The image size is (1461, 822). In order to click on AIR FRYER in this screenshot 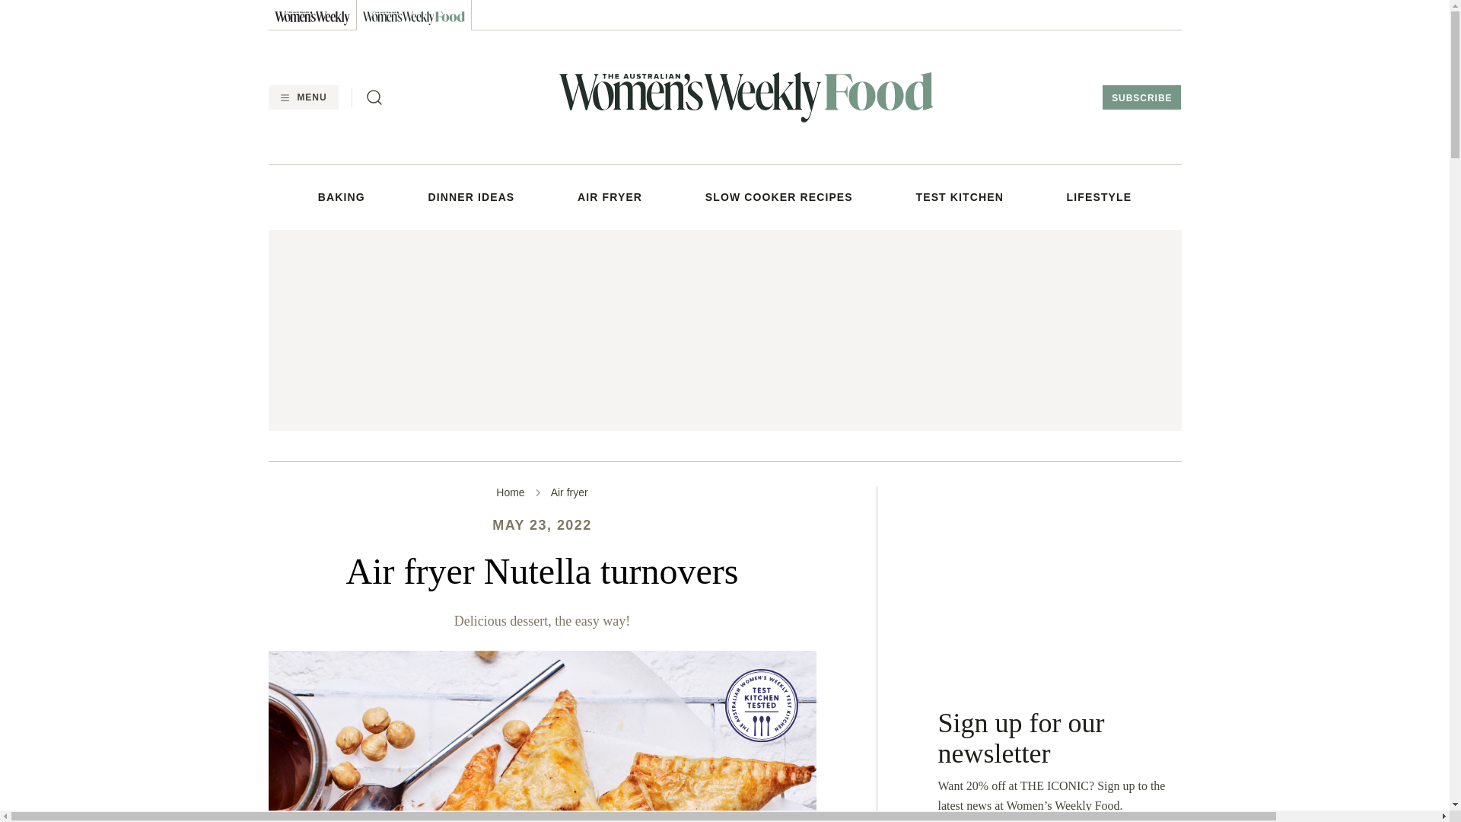, I will do `click(610, 196)`.